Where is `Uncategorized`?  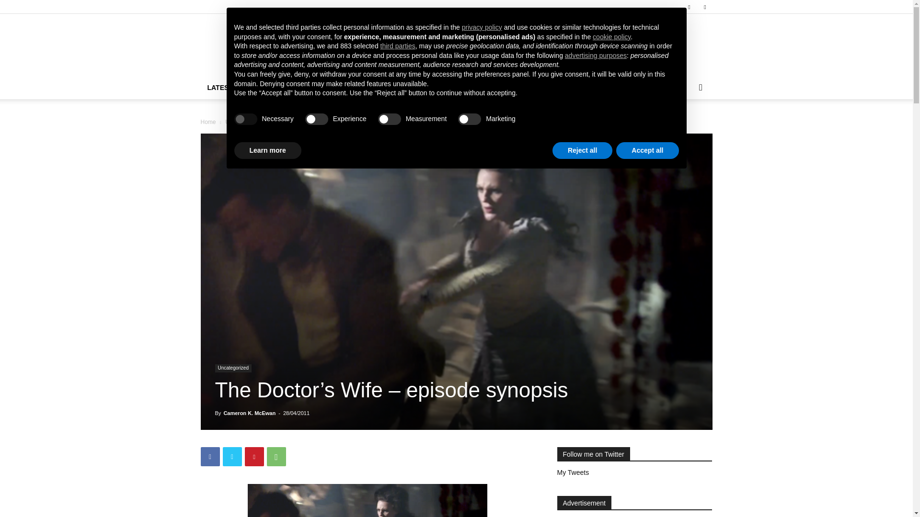
Uncategorized is located at coordinates (233, 368).